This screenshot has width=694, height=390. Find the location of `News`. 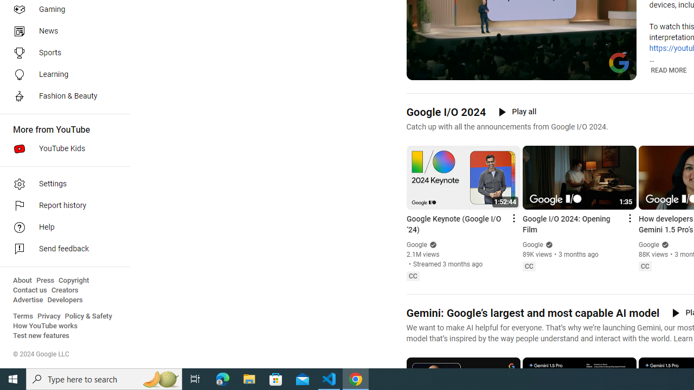

News is located at coordinates (62, 31).